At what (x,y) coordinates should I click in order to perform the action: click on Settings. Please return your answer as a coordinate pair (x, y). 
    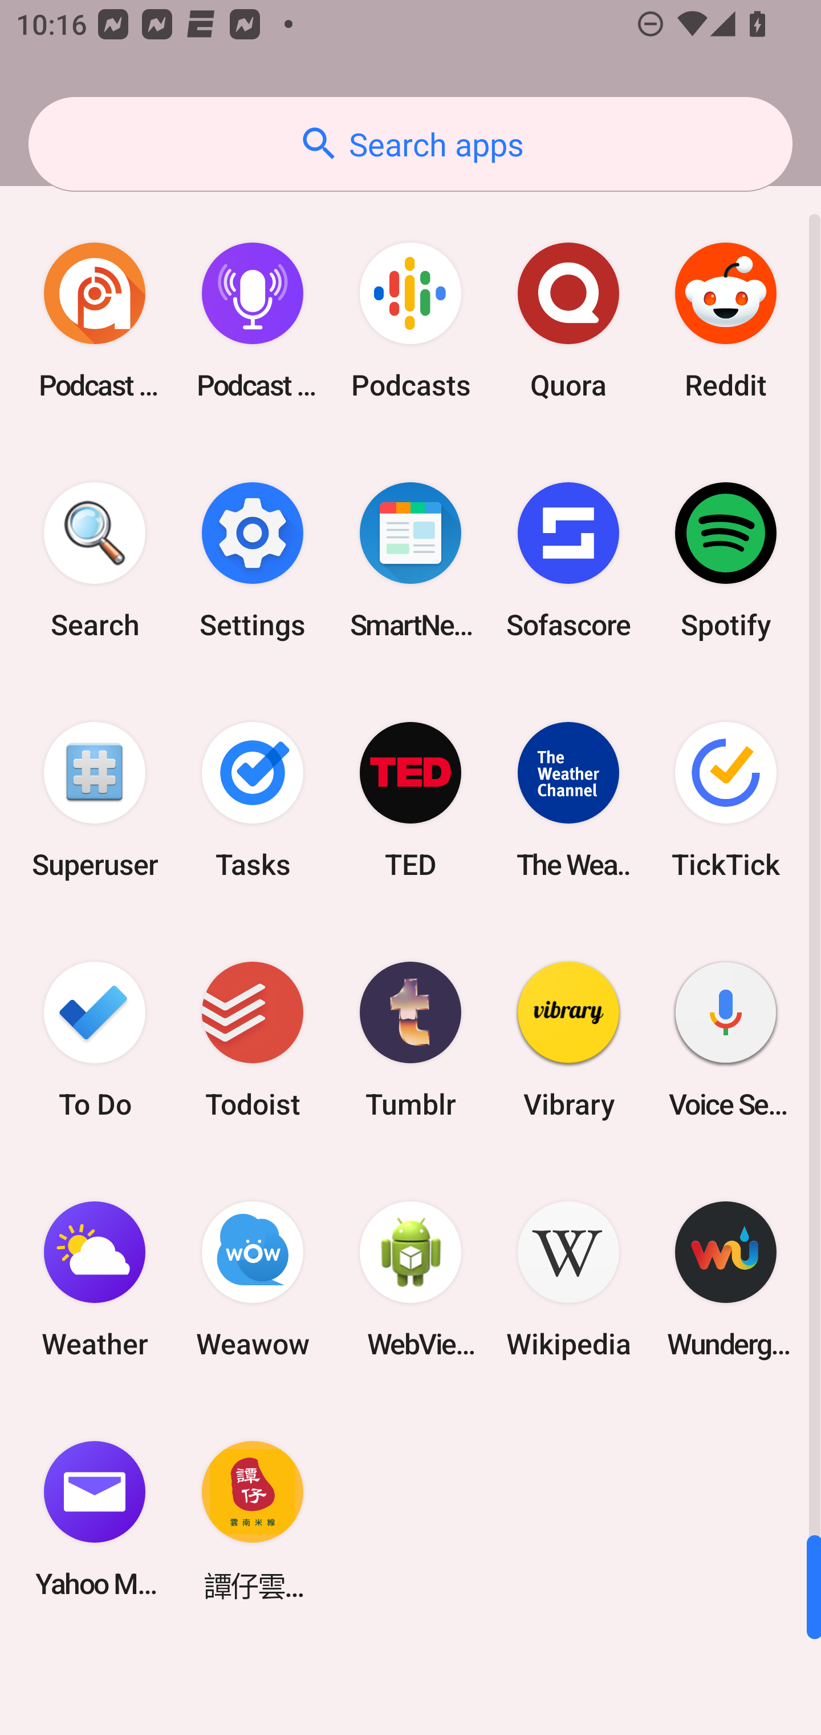
    Looking at the image, I should click on (253, 560).